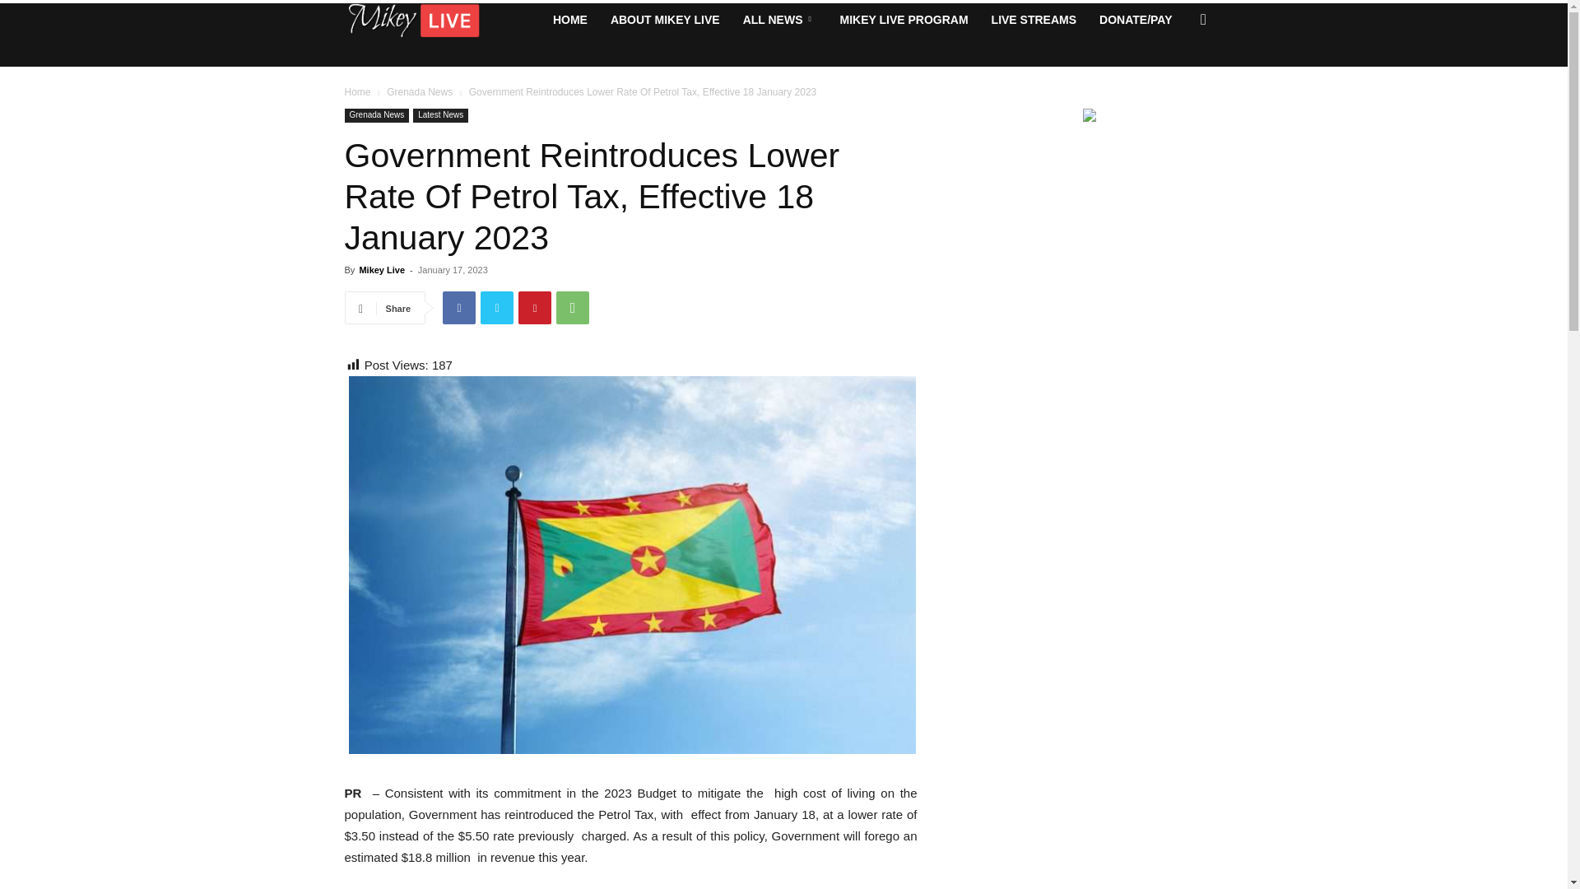  What do you see at coordinates (904, 20) in the screenshot?
I see `MIKEY LIVE PROGRAM` at bounding box center [904, 20].